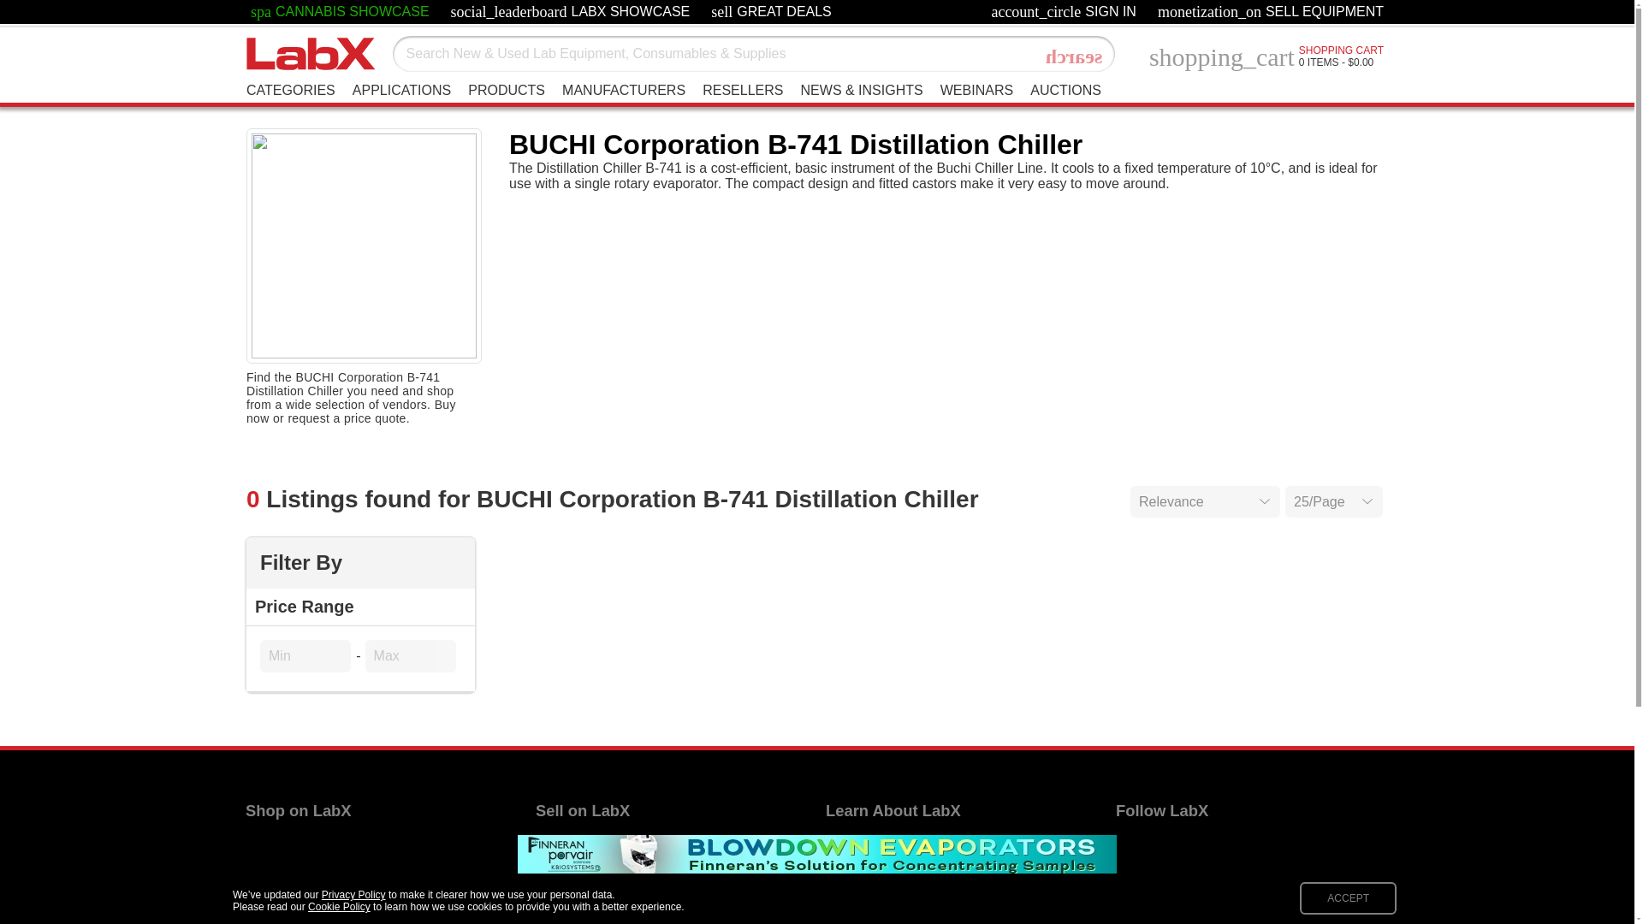 The height and width of the screenshot is (924, 1643). What do you see at coordinates (401, 91) in the screenshot?
I see `APPLICATIONS` at bounding box center [401, 91].